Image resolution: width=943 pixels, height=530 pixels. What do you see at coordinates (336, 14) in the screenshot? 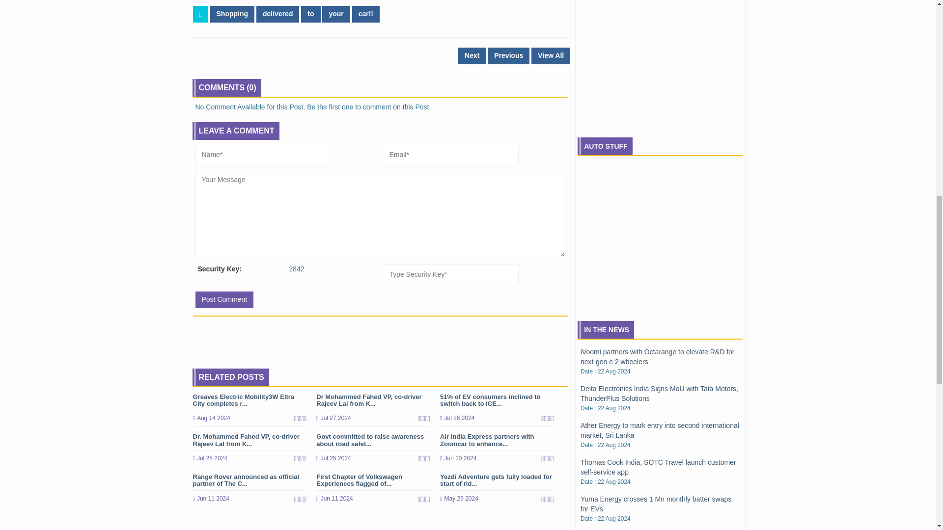
I see `your` at bounding box center [336, 14].